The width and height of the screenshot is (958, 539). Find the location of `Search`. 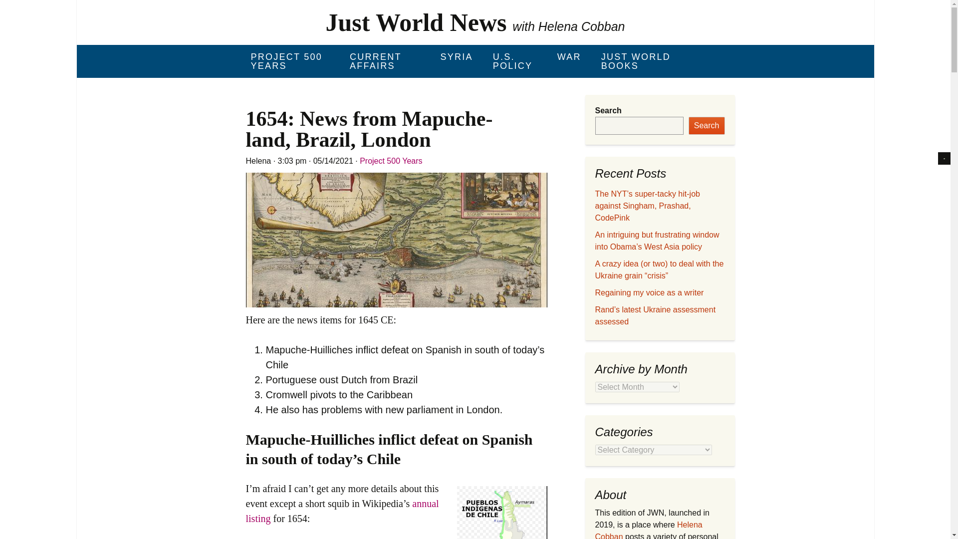

Search is located at coordinates (707, 126).